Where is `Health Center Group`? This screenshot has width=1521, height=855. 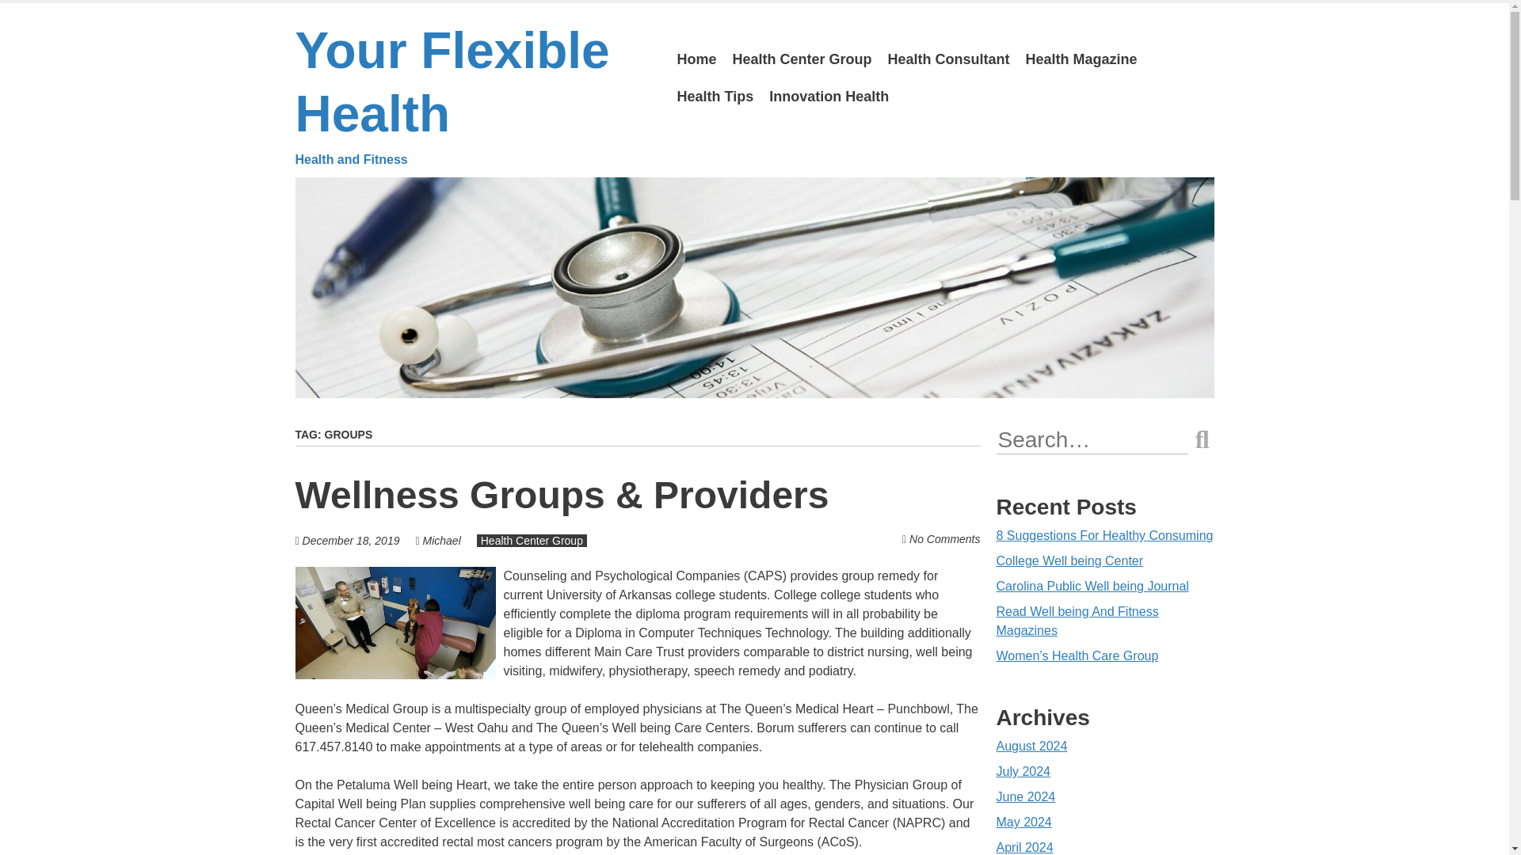 Health Center Group is located at coordinates (802, 59).